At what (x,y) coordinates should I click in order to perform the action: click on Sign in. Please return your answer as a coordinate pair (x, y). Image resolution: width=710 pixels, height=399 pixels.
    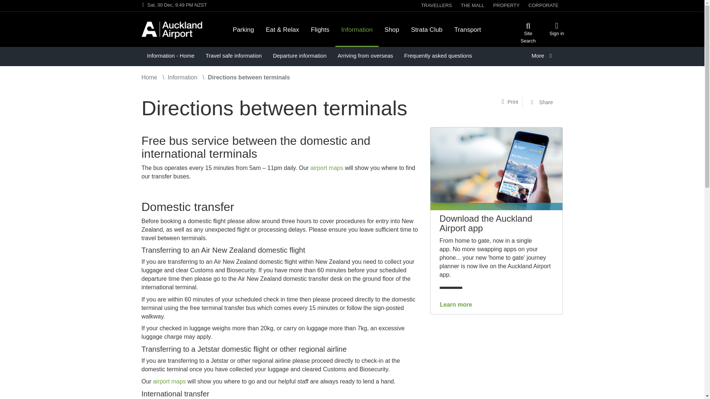
    Looking at the image, I should click on (557, 33).